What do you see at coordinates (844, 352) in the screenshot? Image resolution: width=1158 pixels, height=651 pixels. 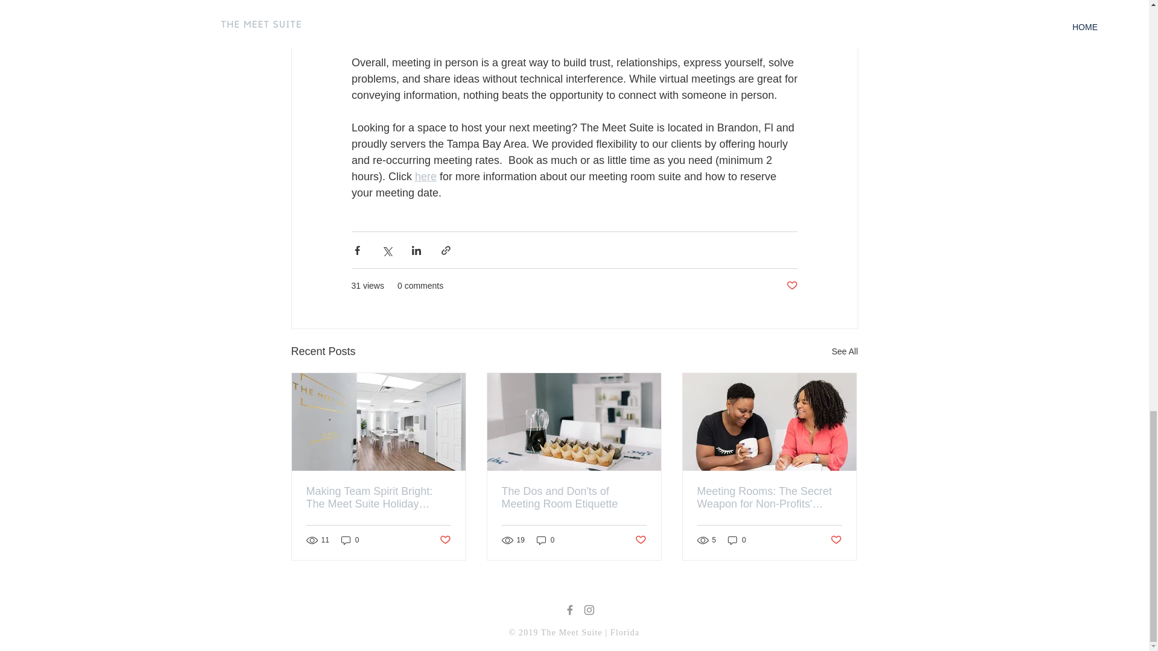 I see `See All` at bounding box center [844, 352].